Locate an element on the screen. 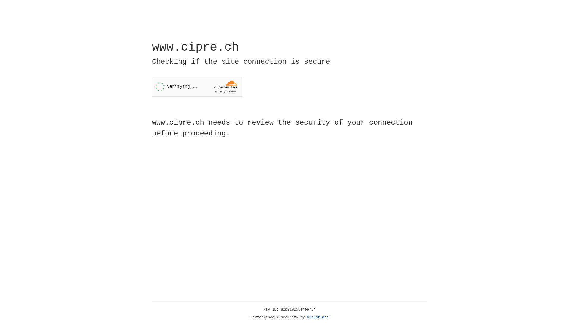  Cloudflare is located at coordinates (318, 317).